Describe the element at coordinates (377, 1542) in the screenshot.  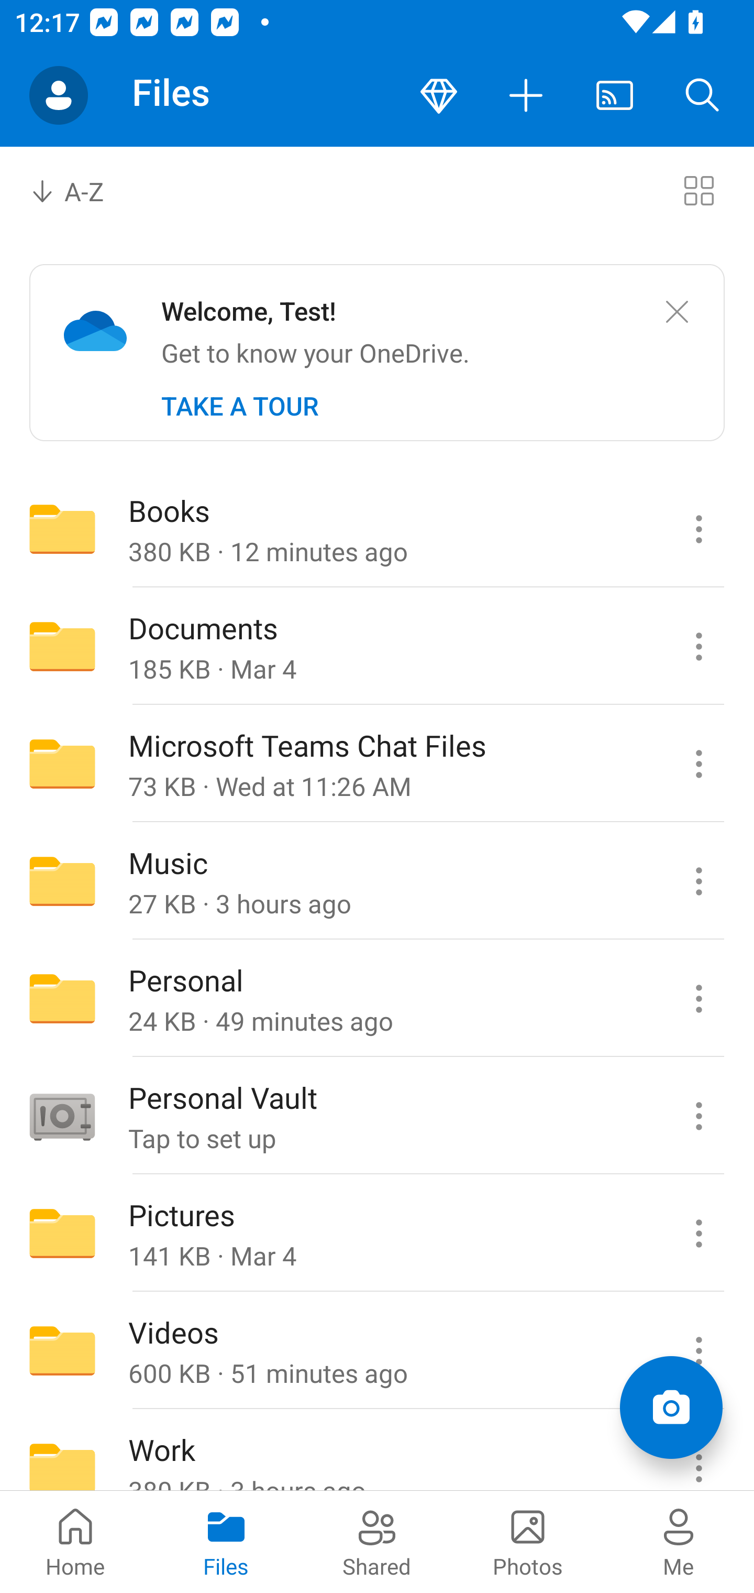
I see `Shared pivot Shared` at that location.